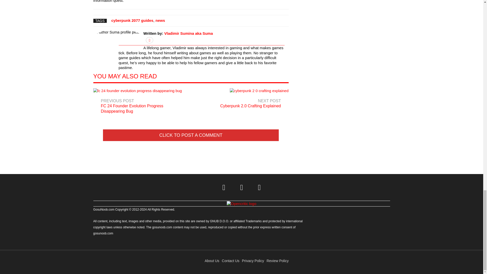  What do you see at coordinates (160, 20) in the screenshot?
I see `cyberpunk 2077 guides` at bounding box center [160, 20].